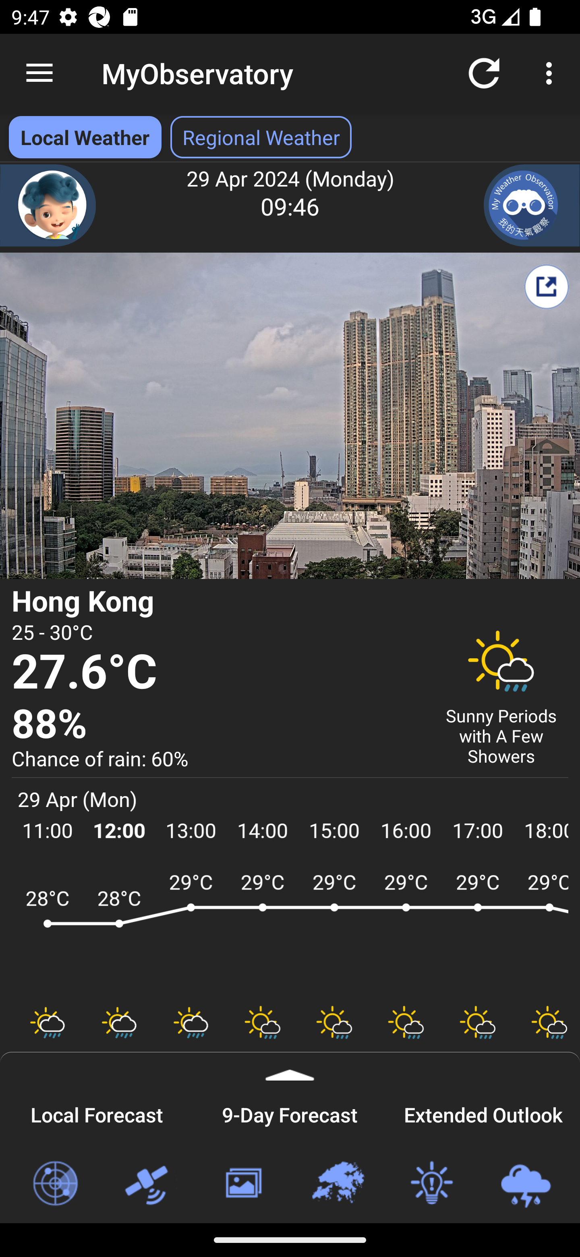 Image resolution: width=580 pixels, height=1257 pixels. What do you see at coordinates (431, 1184) in the screenshot?
I see `Weather Tips` at bounding box center [431, 1184].